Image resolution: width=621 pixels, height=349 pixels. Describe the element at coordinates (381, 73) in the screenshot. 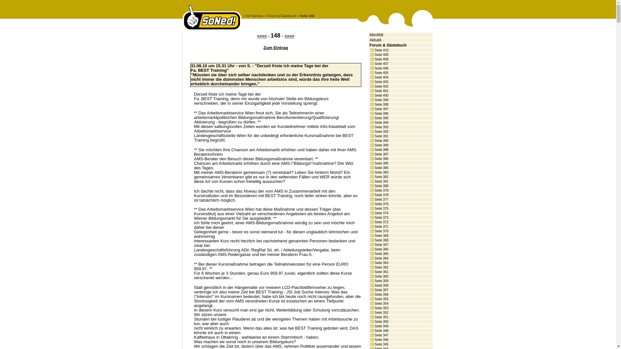

I see `Seite 405` at that location.